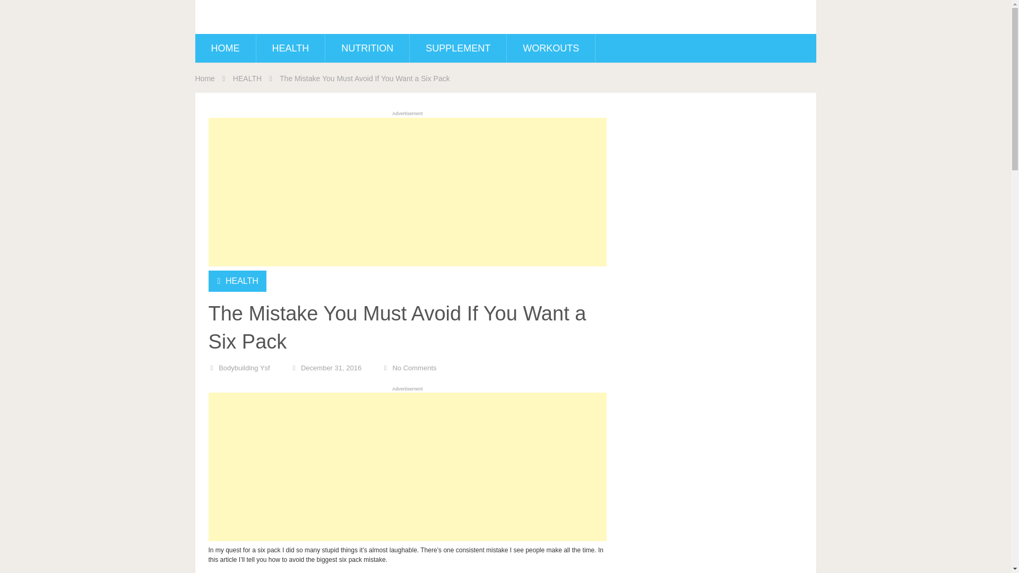 The width and height of the screenshot is (1019, 573). I want to click on No Comments, so click(414, 367).